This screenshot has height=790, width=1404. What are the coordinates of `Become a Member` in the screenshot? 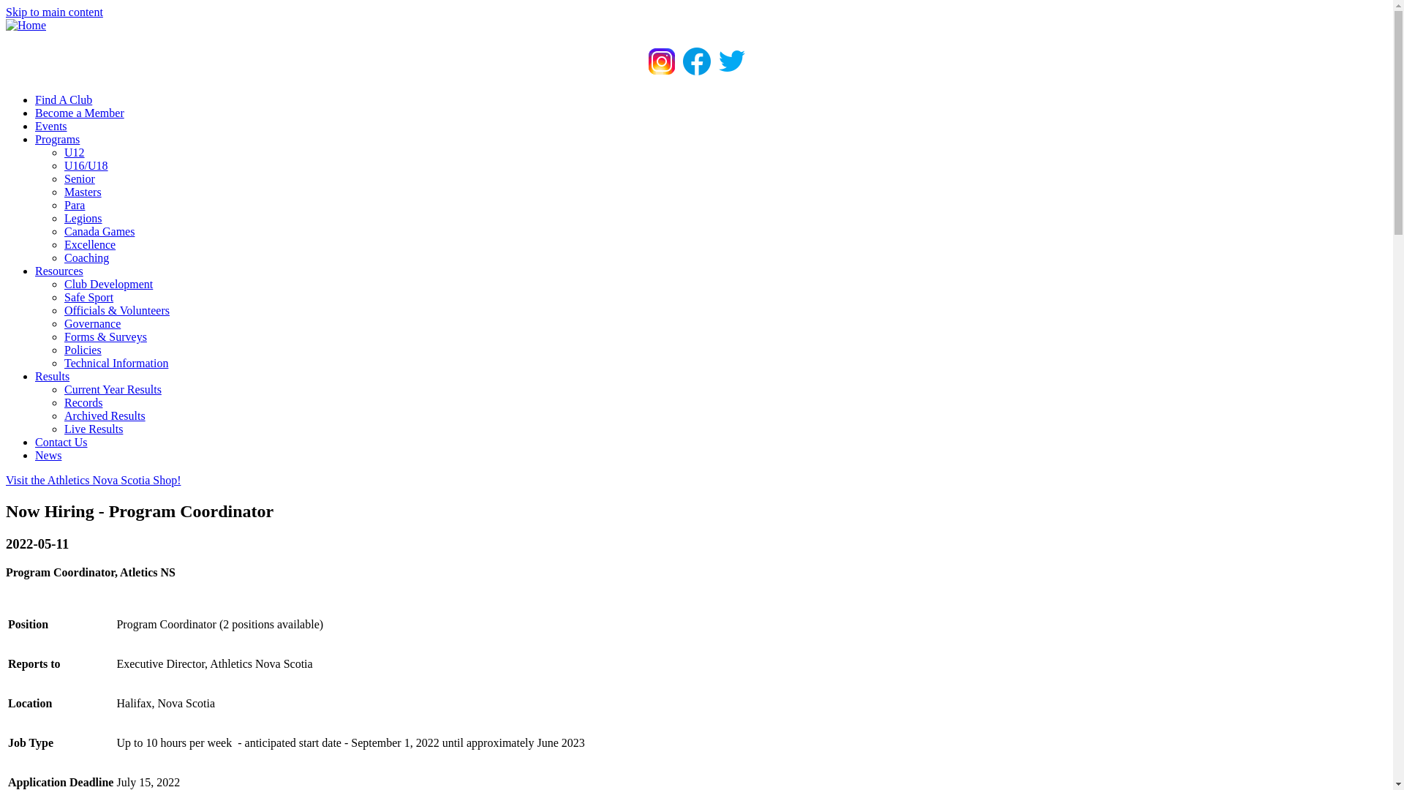 It's located at (80, 113).